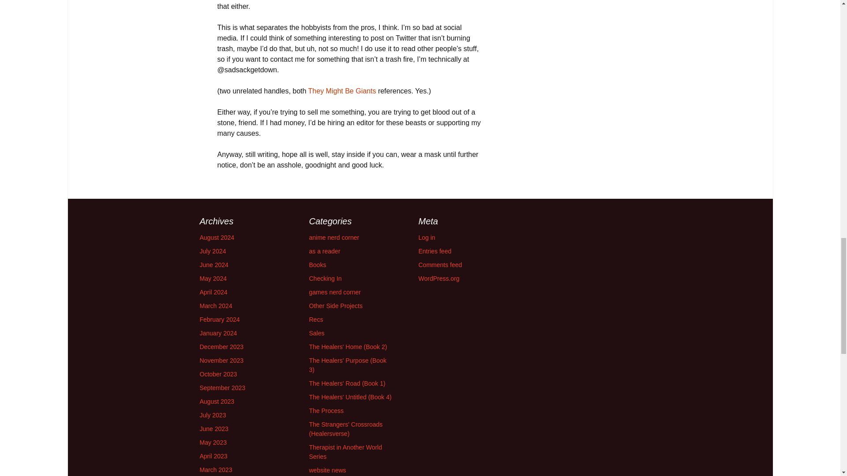 This screenshot has width=847, height=476. What do you see at coordinates (213, 251) in the screenshot?
I see `July 2024` at bounding box center [213, 251].